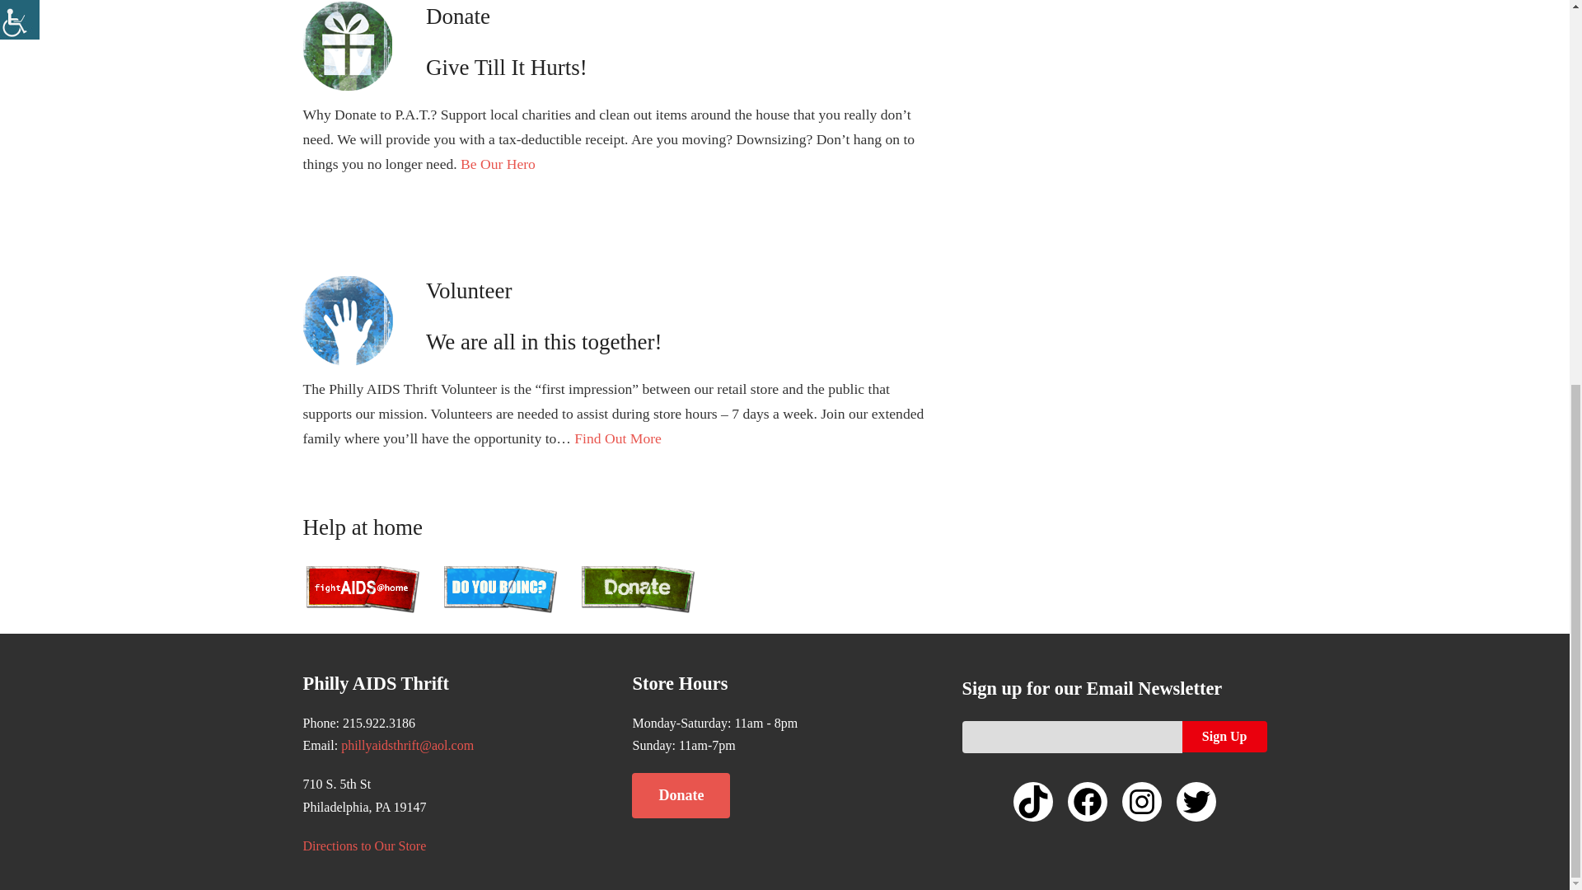  What do you see at coordinates (1224, 736) in the screenshot?
I see `Sign Up` at bounding box center [1224, 736].